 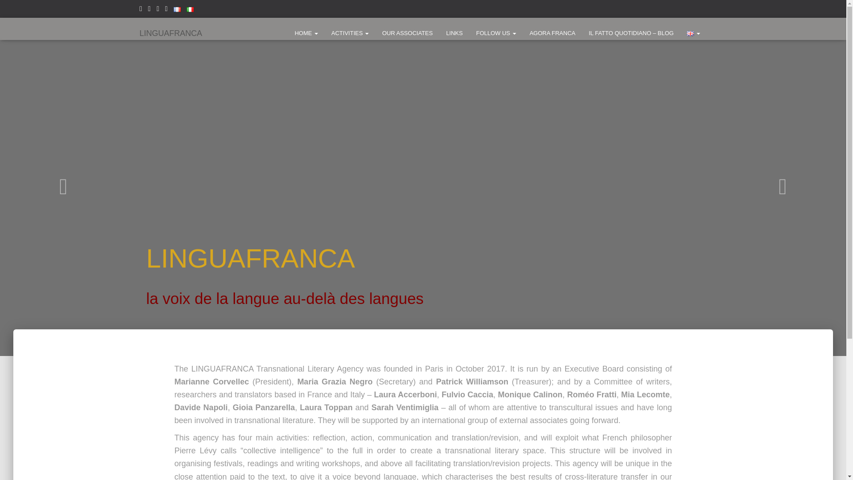 What do you see at coordinates (454, 33) in the screenshot?
I see `LINKS` at bounding box center [454, 33].